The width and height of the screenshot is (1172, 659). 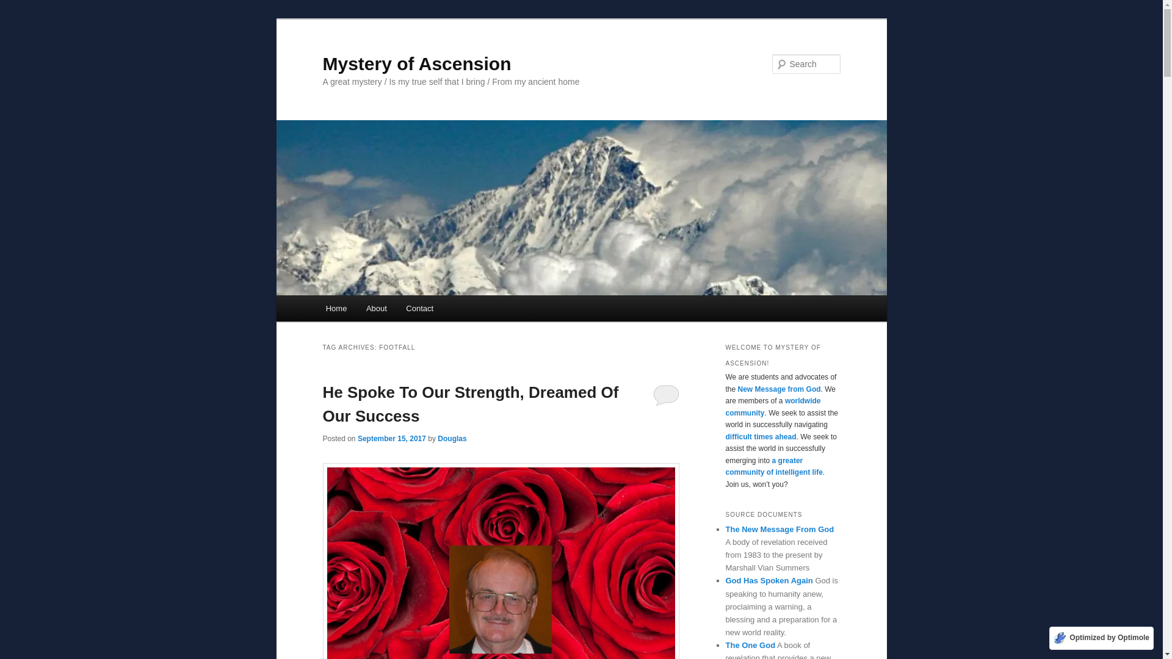 What do you see at coordinates (452, 438) in the screenshot?
I see `Douglas` at bounding box center [452, 438].